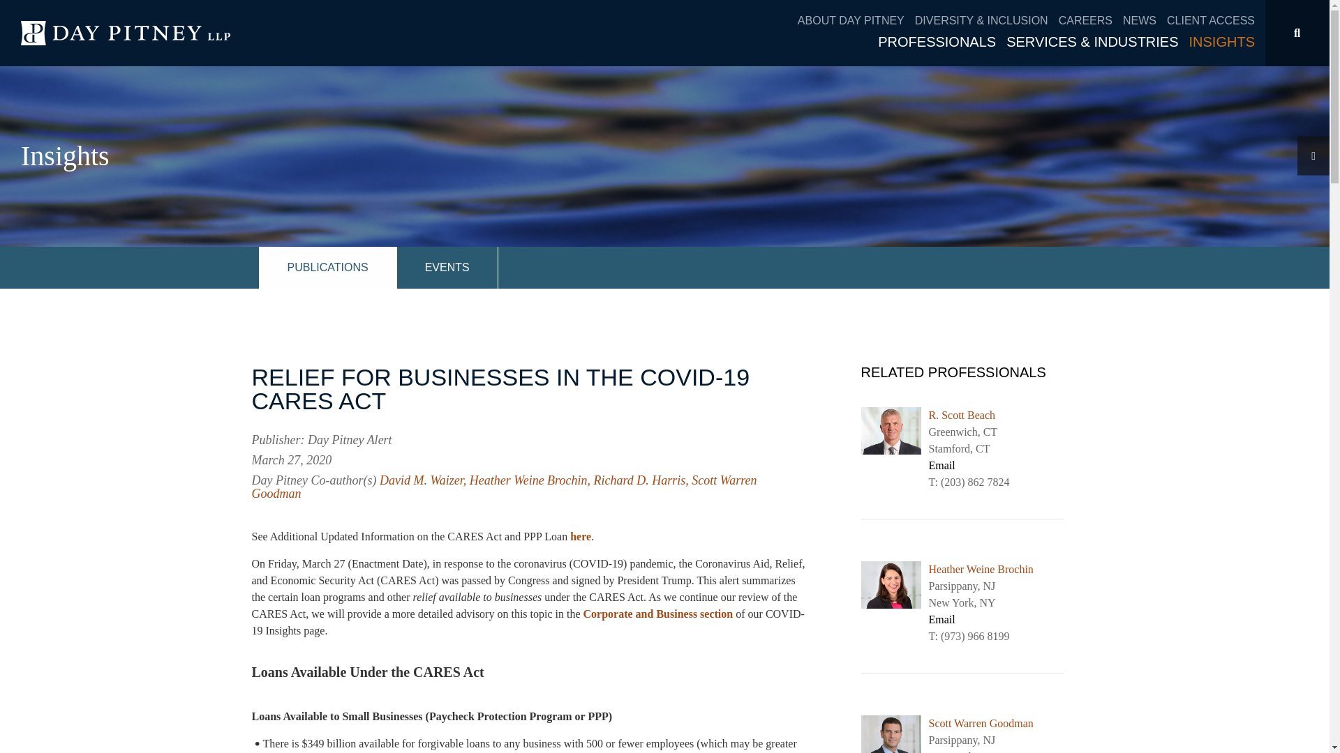 The height and width of the screenshot is (753, 1340). I want to click on EVENTS, so click(447, 268).